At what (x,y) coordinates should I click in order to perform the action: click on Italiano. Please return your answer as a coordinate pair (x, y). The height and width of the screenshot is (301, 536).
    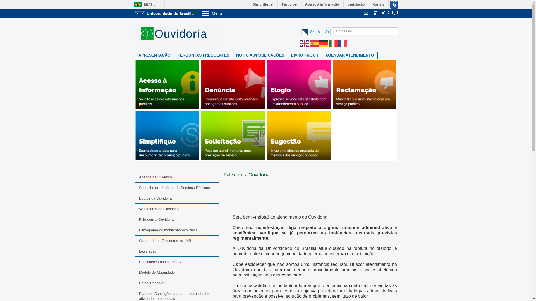
    Looking at the image, I should click on (333, 43).